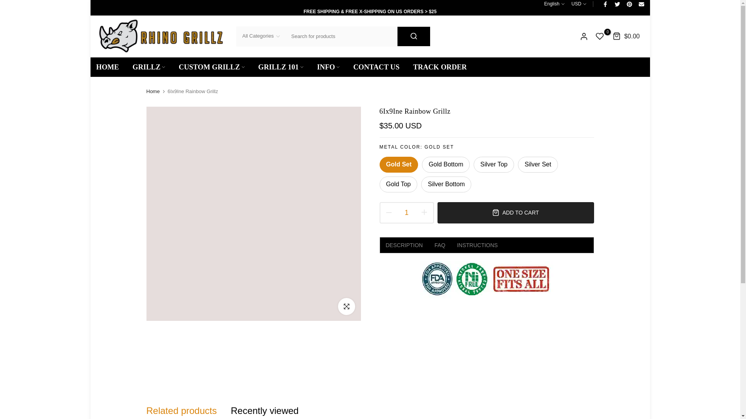 This screenshot has height=419, width=746. What do you see at coordinates (153, 92) in the screenshot?
I see `Home` at bounding box center [153, 92].